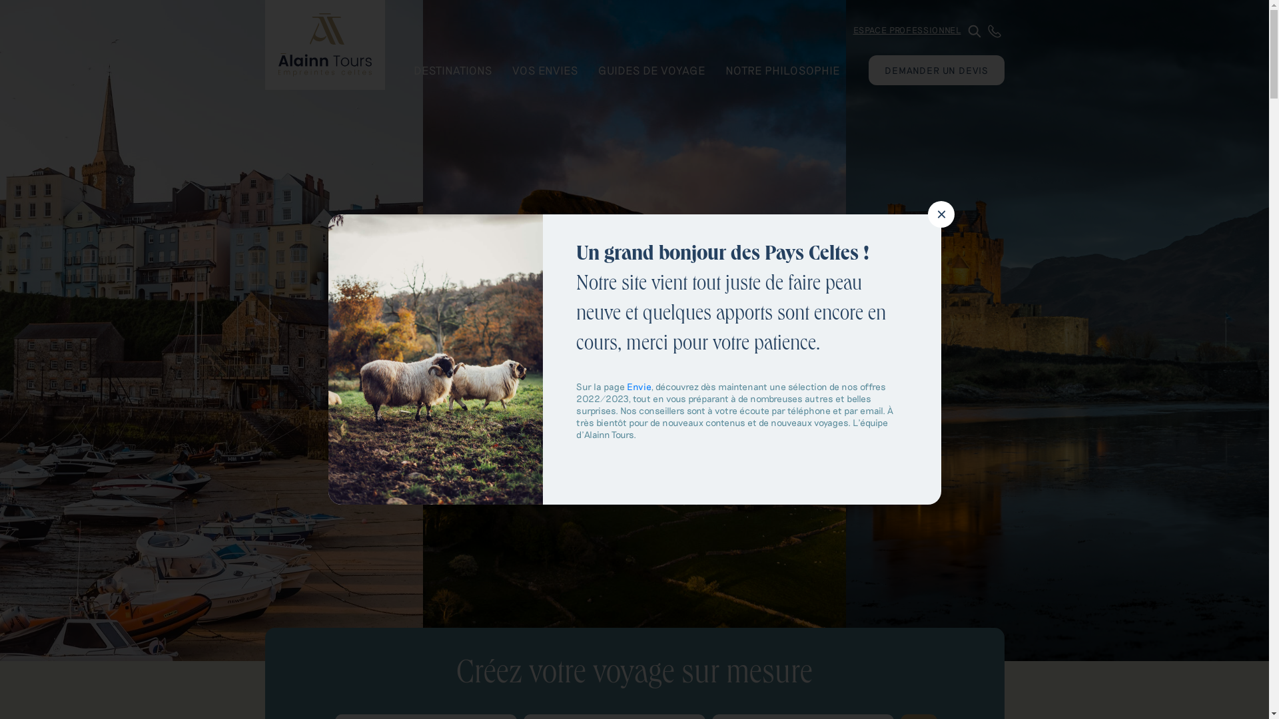 This screenshot has width=1279, height=719. I want to click on Envie, so click(638, 386).